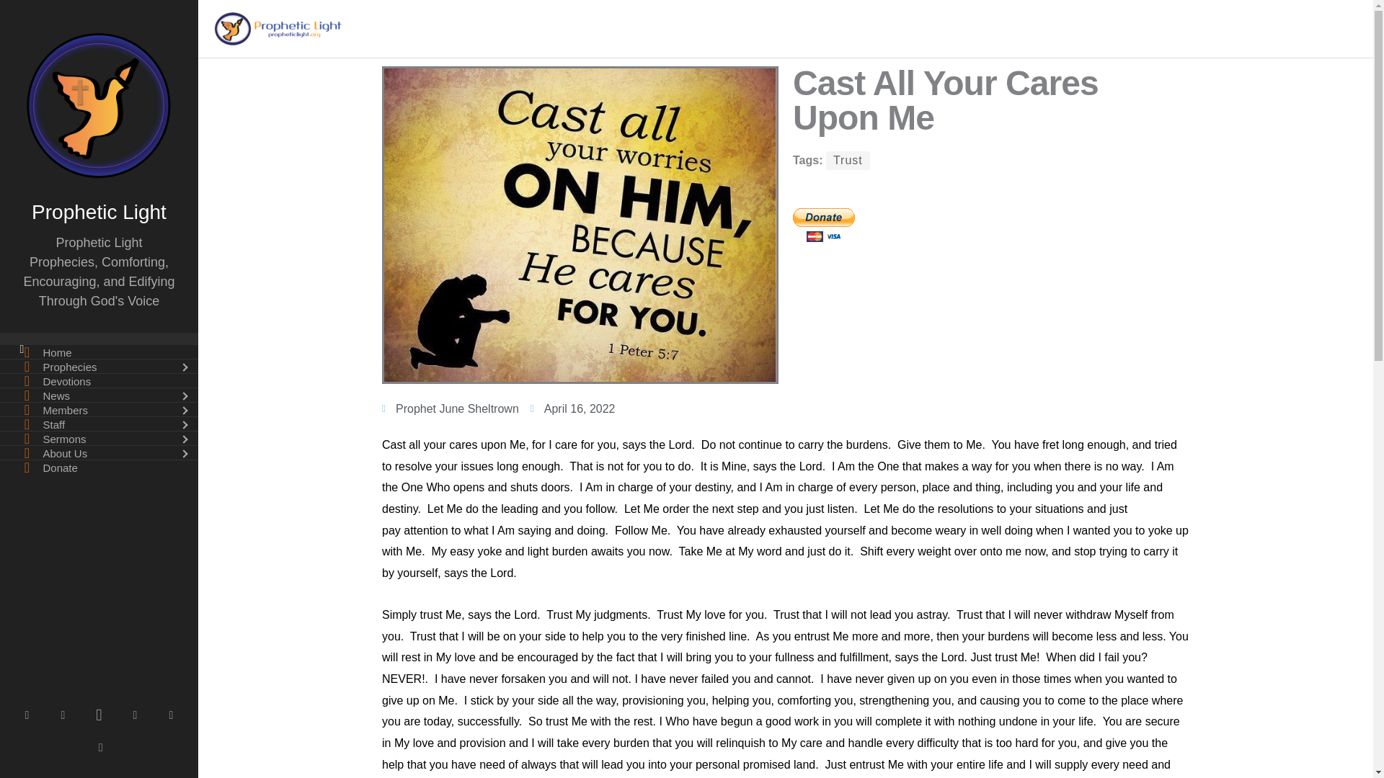  I want to click on News, so click(99, 395).